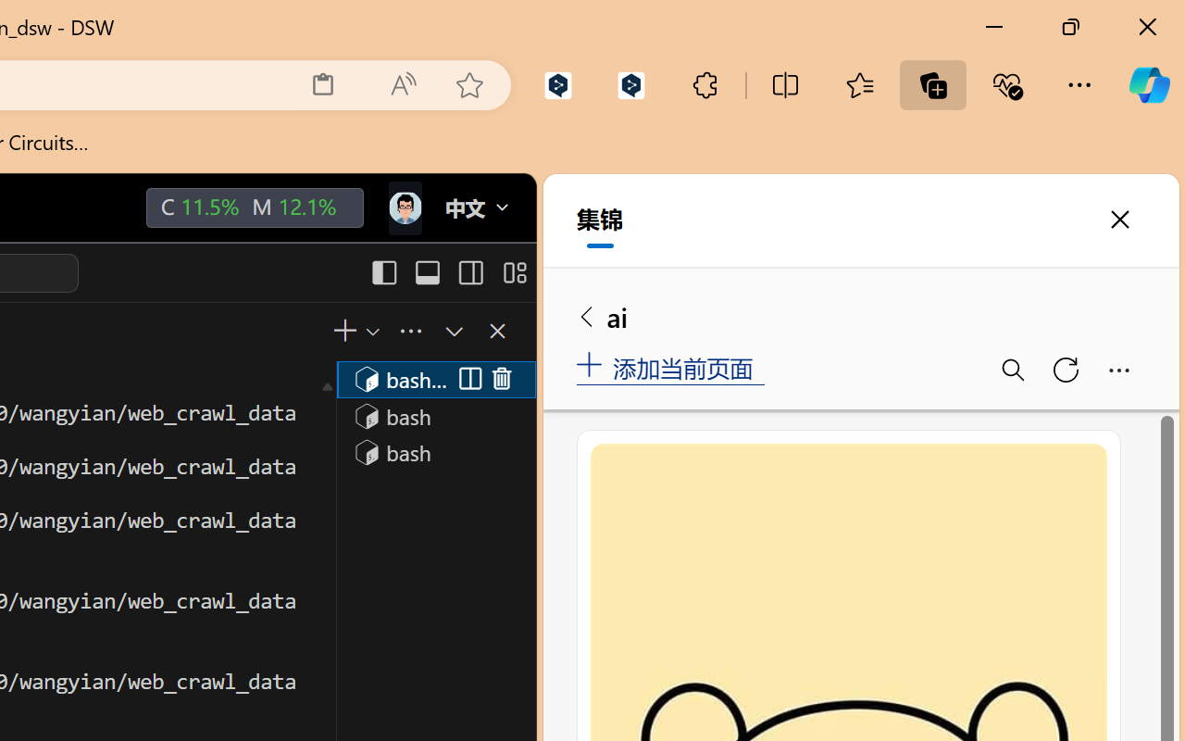 The height and width of the screenshot is (741, 1185). Describe the element at coordinates (409, 331) in the screenshot. I see `Views and More Actions...` at that location.